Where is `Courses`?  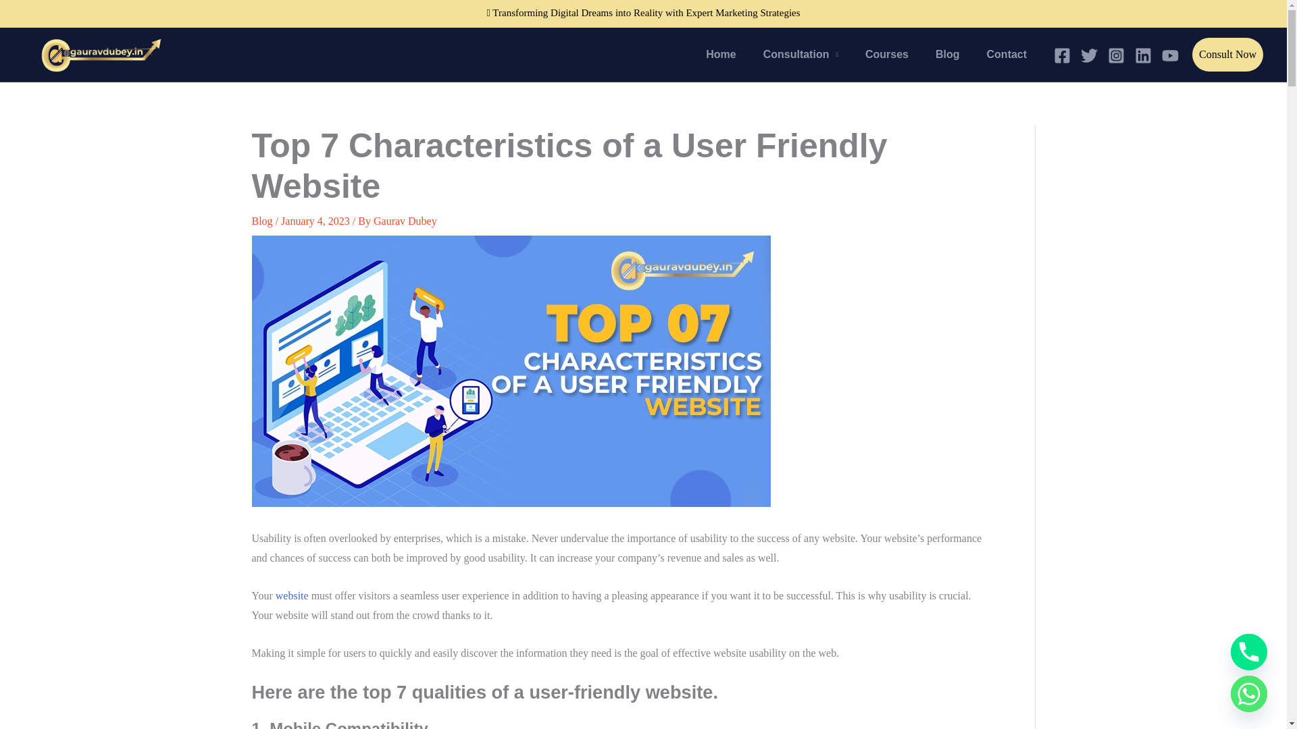 Courses is located at coordinates (887, 54).